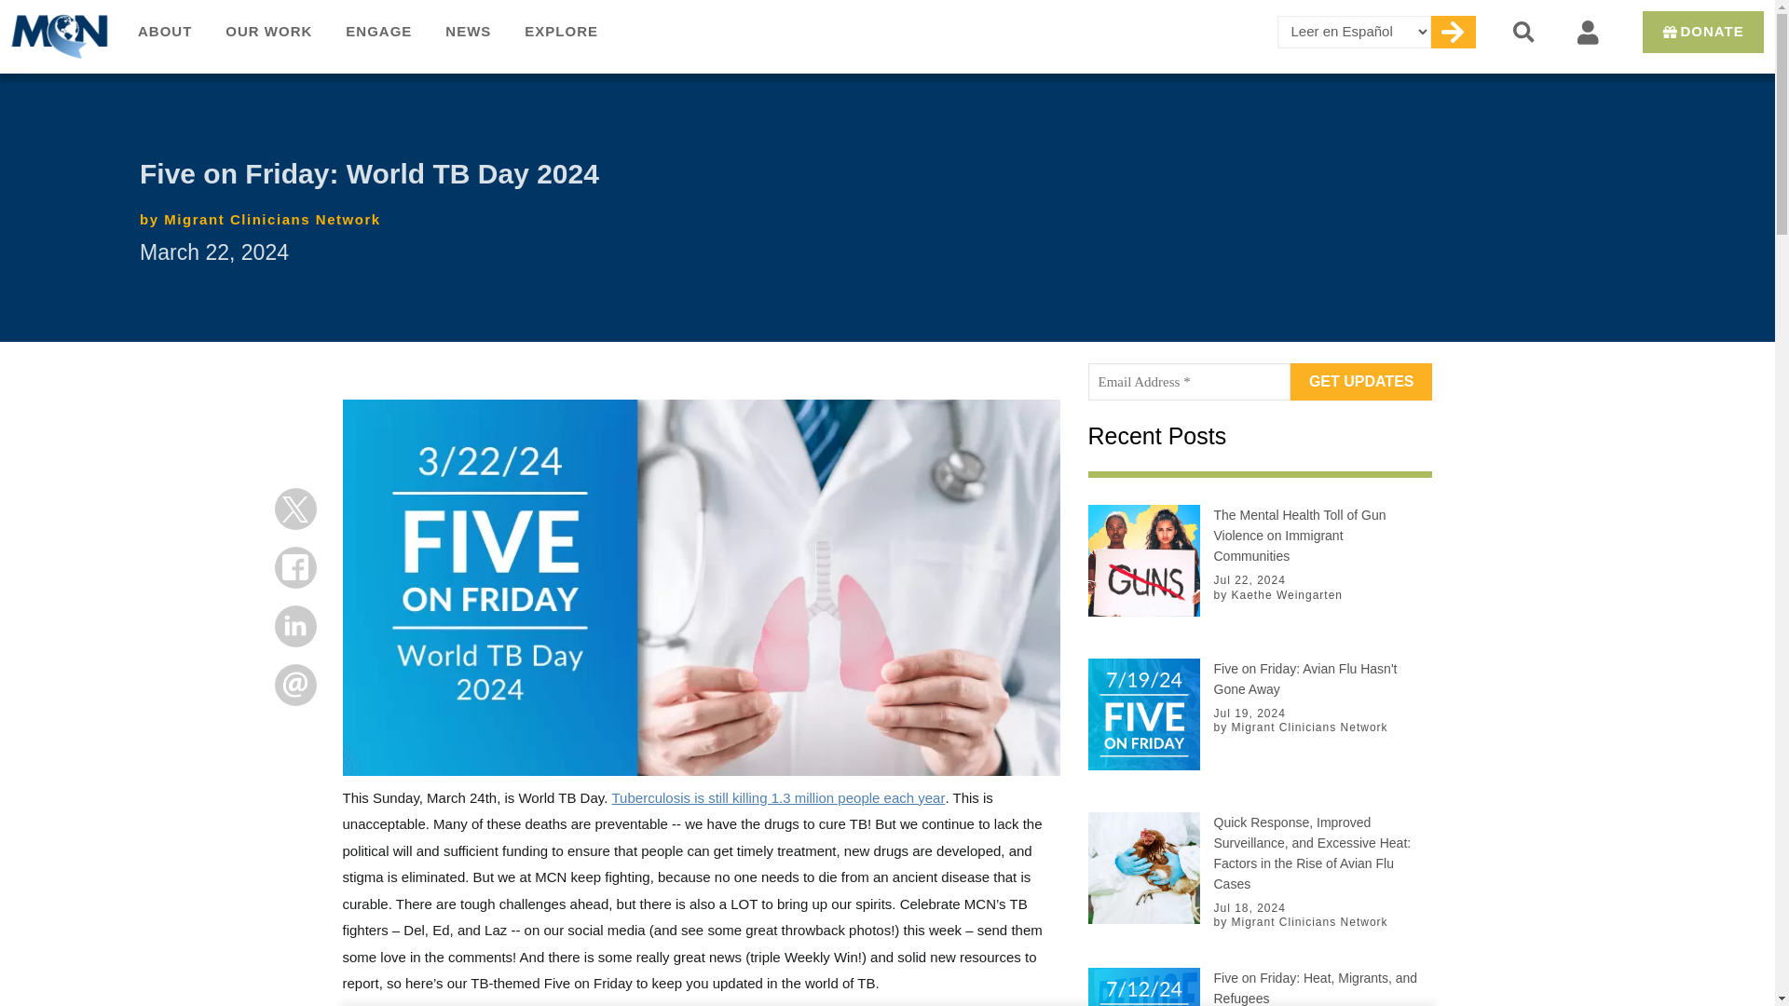 The width and height of the screenshot is (1789, 1006). Describe the element at coordinates (268, 33) in the screenshot. I see `OUR WORK` at that location.